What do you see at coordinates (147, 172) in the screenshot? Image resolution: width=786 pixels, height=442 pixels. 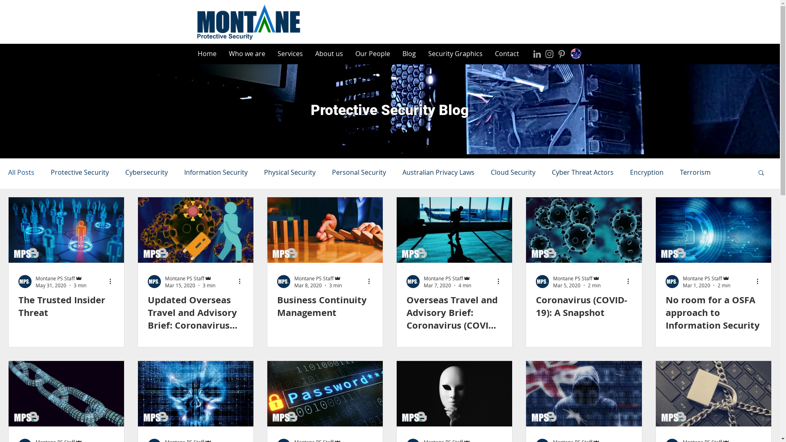 I see `Cybersecurity` at bounding box center [147, 172].